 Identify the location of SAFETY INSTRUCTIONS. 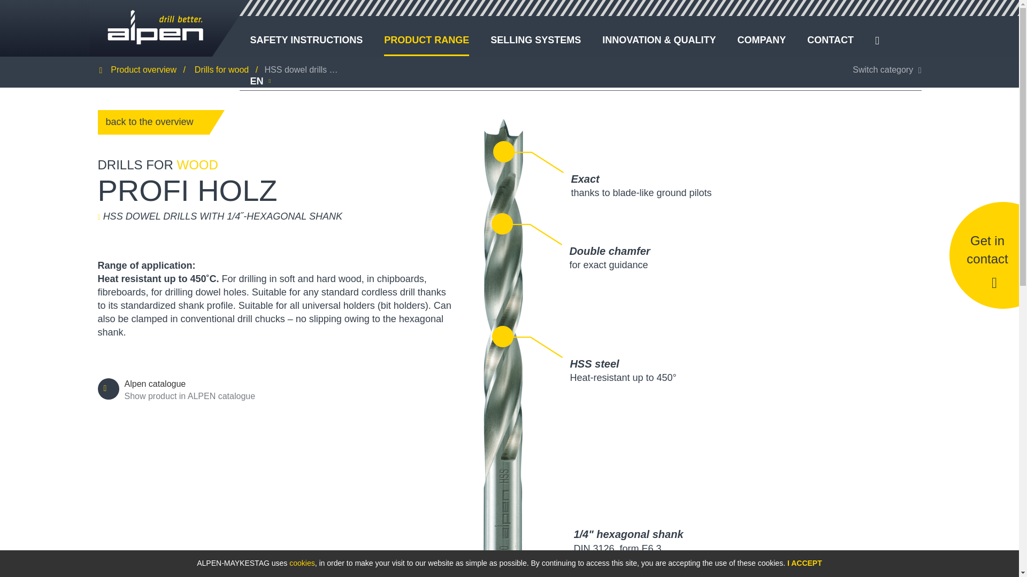
(307, 40).